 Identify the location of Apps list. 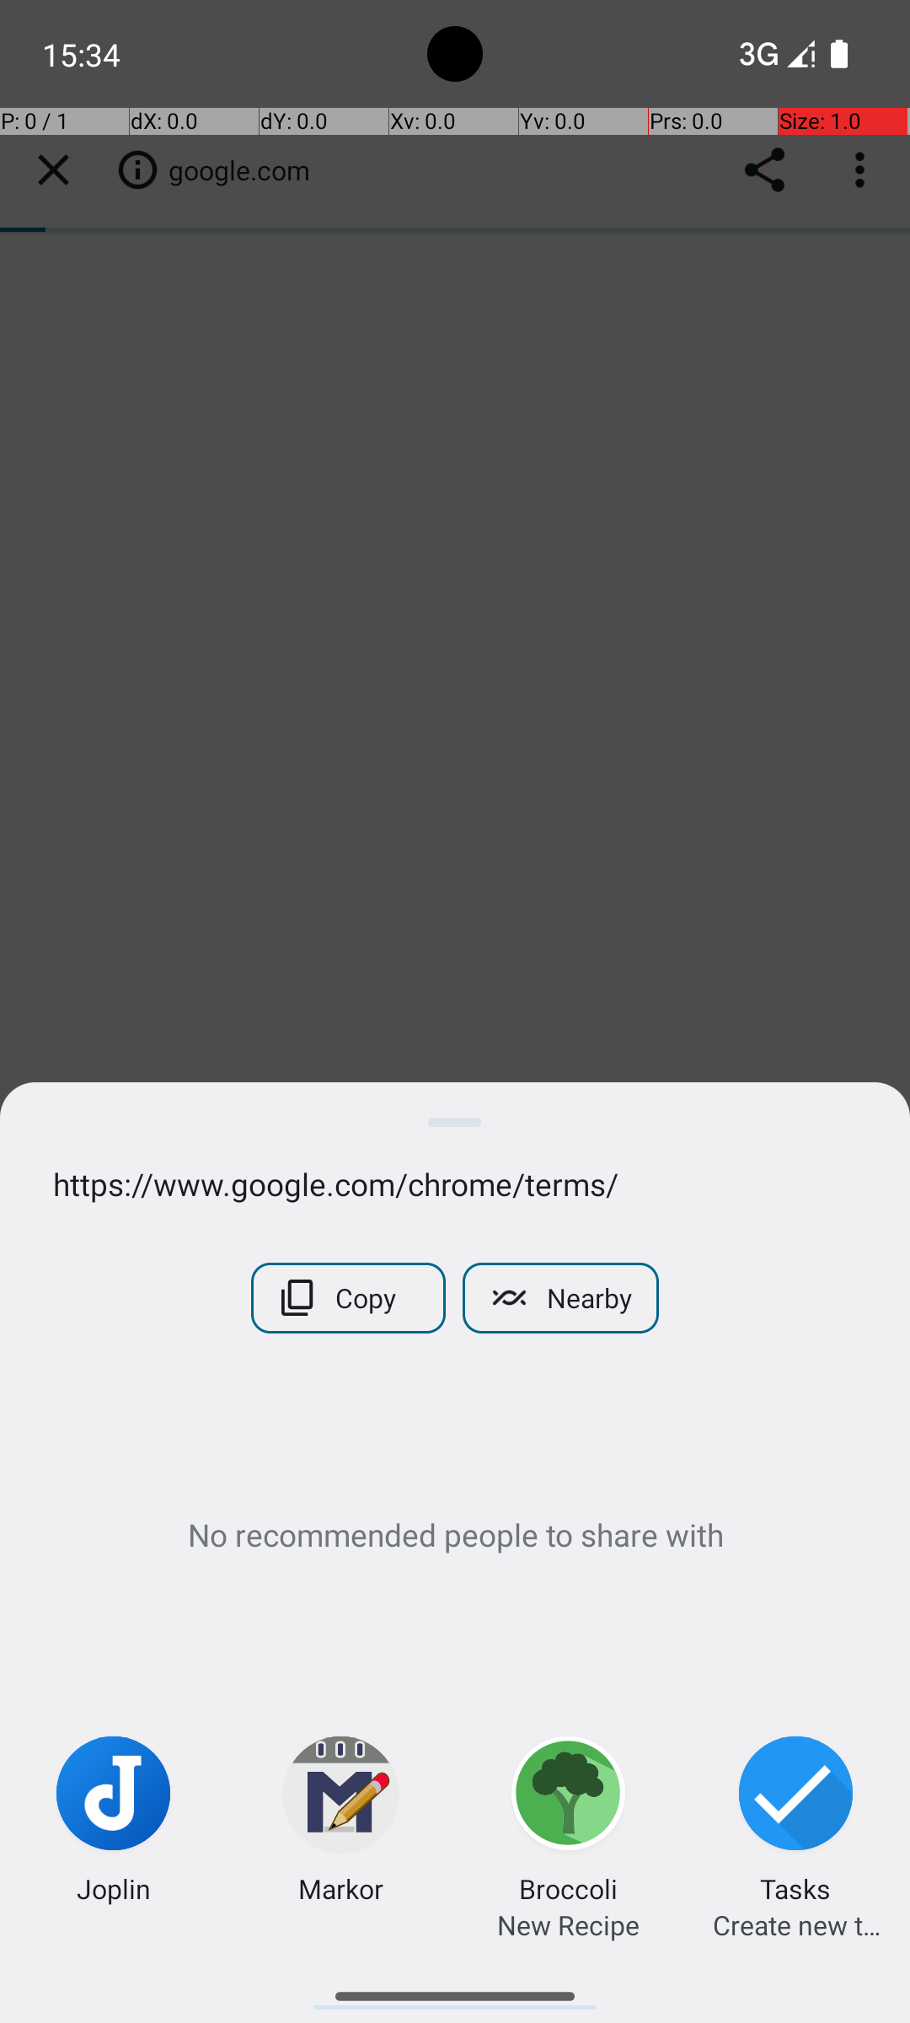
(455, 1989).